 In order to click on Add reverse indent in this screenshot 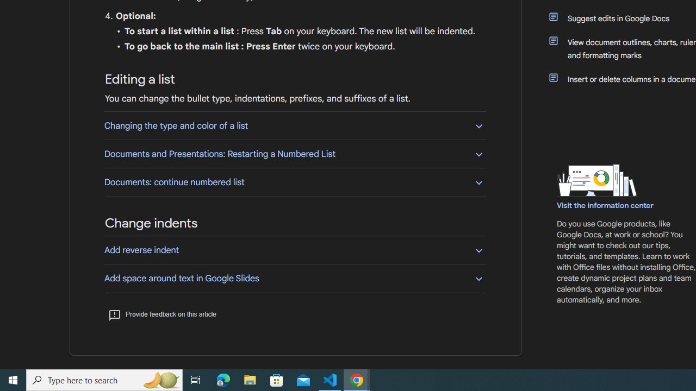, I will do `click(295, 250)`.